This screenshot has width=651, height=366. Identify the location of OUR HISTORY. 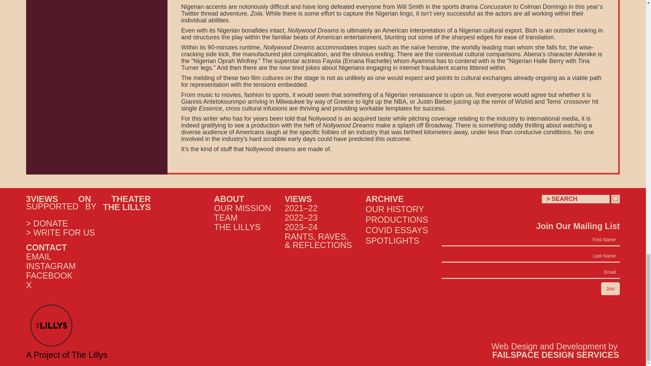
(397, 208).